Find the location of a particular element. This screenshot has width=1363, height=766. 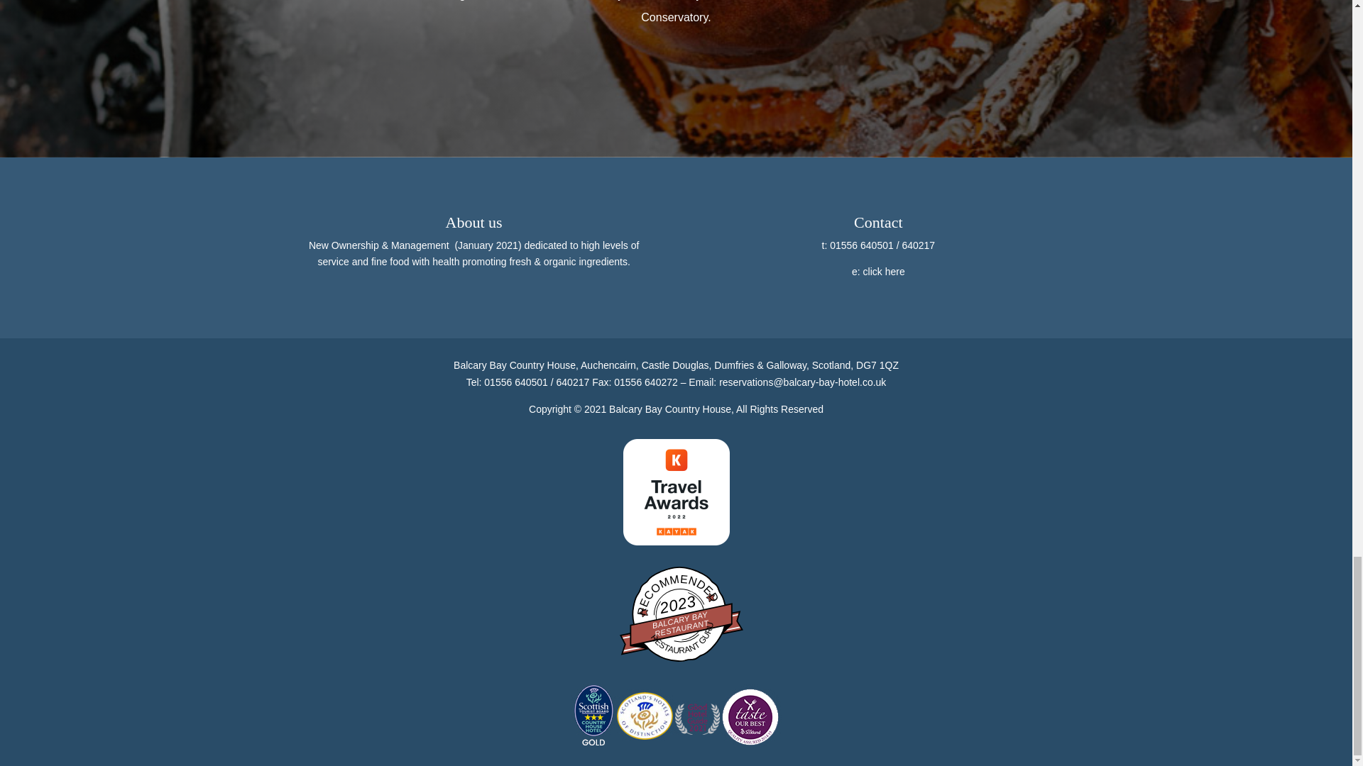

logos is located at coordinates (676, 715).